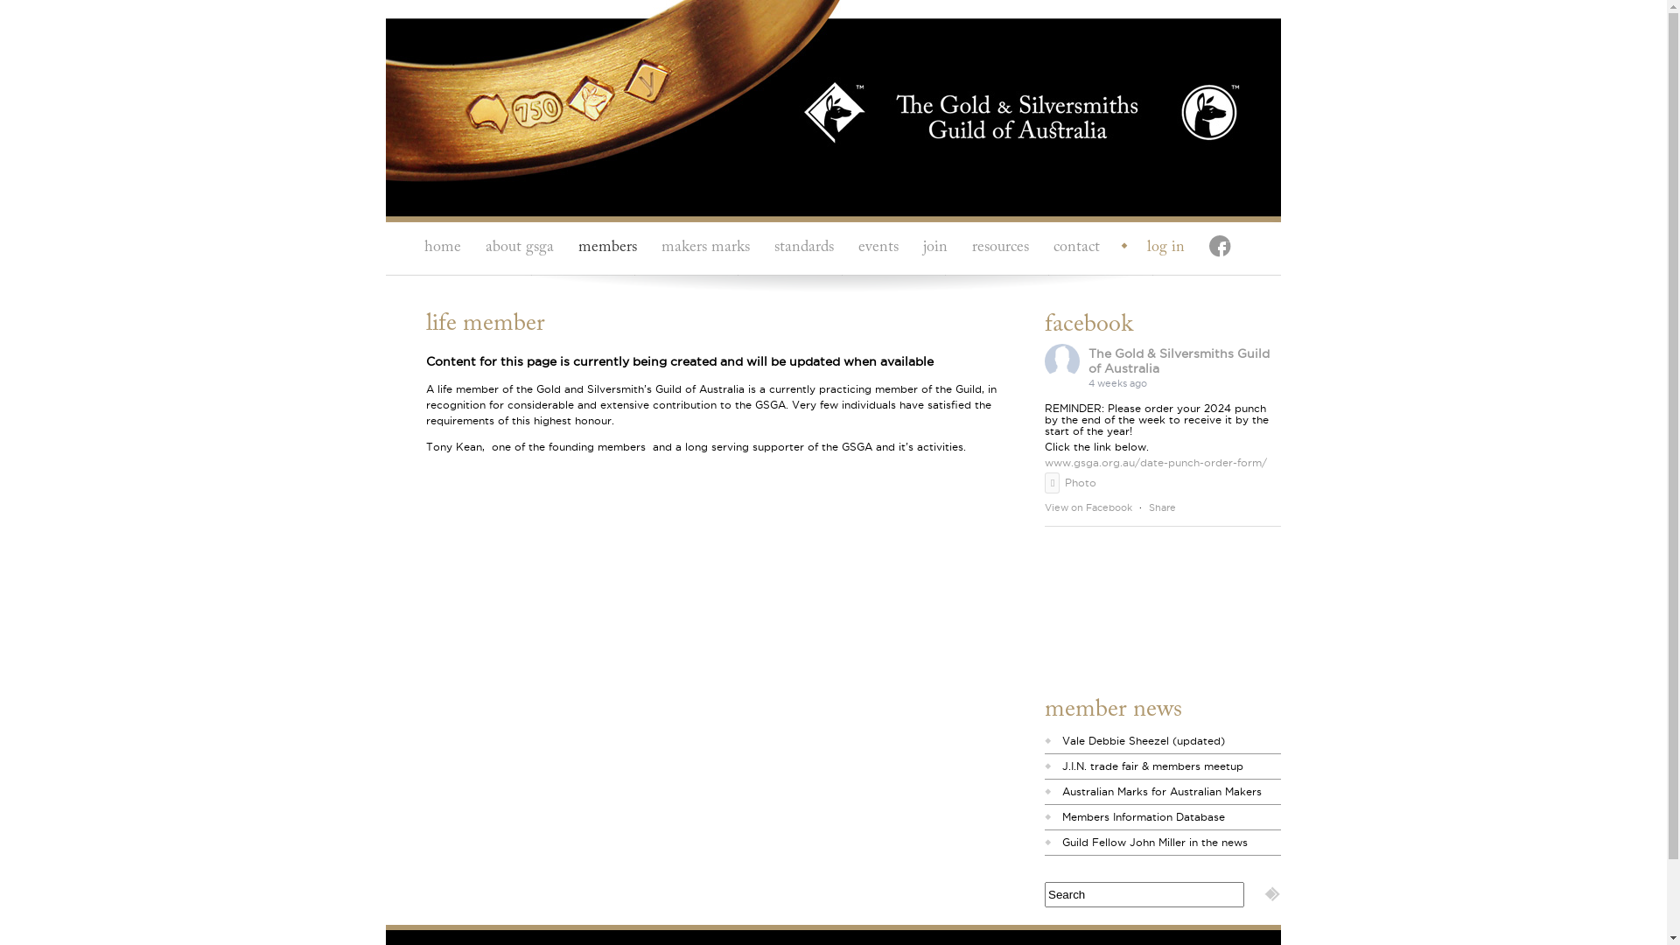  Describe the element at coordinates (1071, 483) in the screenshot. I see `Photo` at that location.